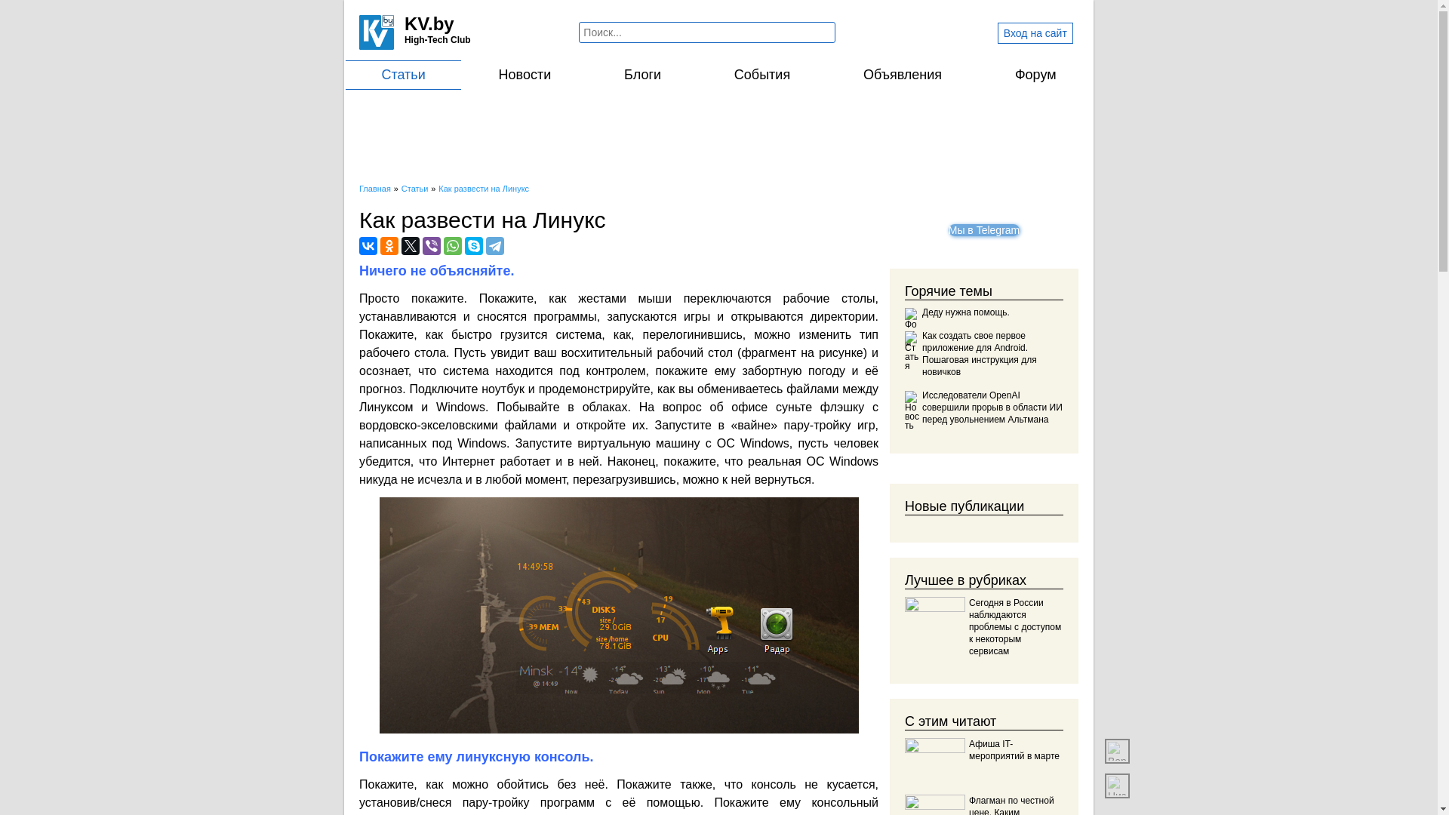 This screenshot has height=815, width=1449. Describe the element at coordinates (411, 246) in the screenshot. I see `Twitter` at that location.